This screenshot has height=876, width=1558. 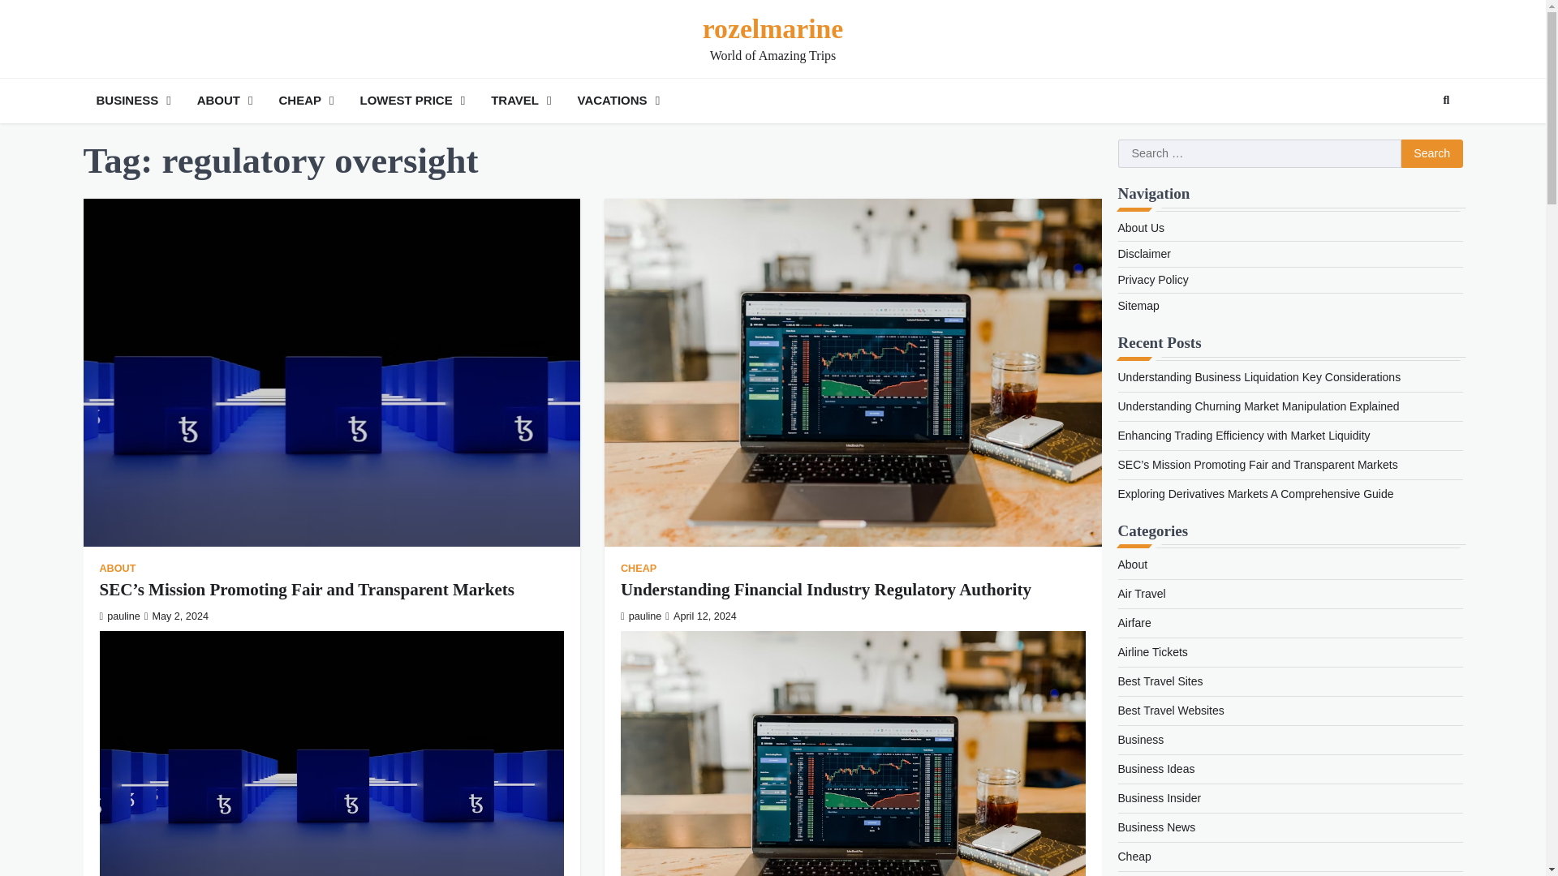 I want to click on CHEAP, so click(x=305, y=101).